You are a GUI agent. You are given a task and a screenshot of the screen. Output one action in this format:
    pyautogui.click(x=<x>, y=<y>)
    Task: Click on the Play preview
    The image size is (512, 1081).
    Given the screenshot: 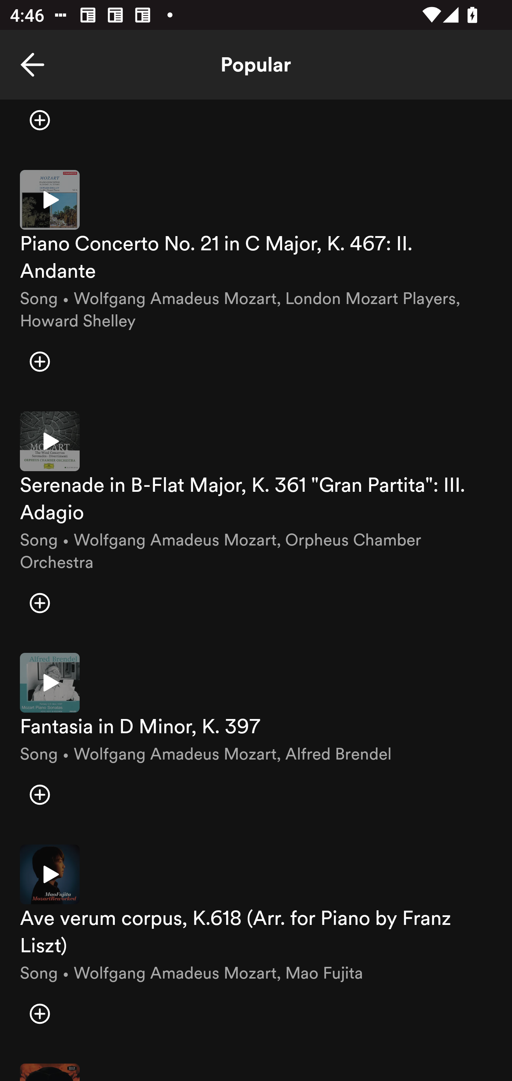 What is the action you would take?
    pyautogui.click(x=50, y=199)
    